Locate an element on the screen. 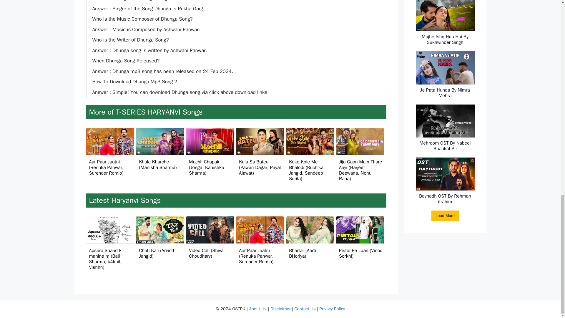 The width and height of the screenshot is (565, 318). Choti Kali is located at coordinates (160, 230).